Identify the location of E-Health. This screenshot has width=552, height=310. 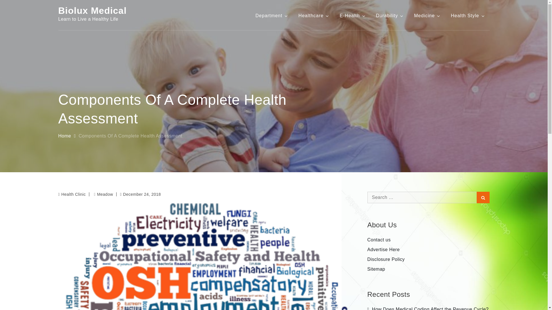
(352, 15).